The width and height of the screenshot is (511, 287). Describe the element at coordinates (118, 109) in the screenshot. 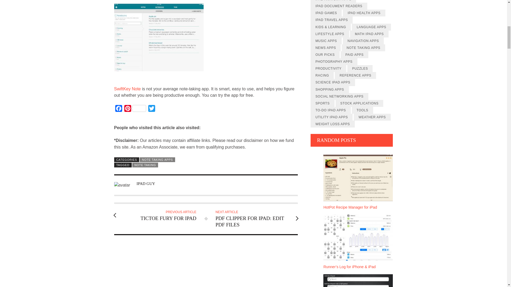

I see `Facebook` at that location.